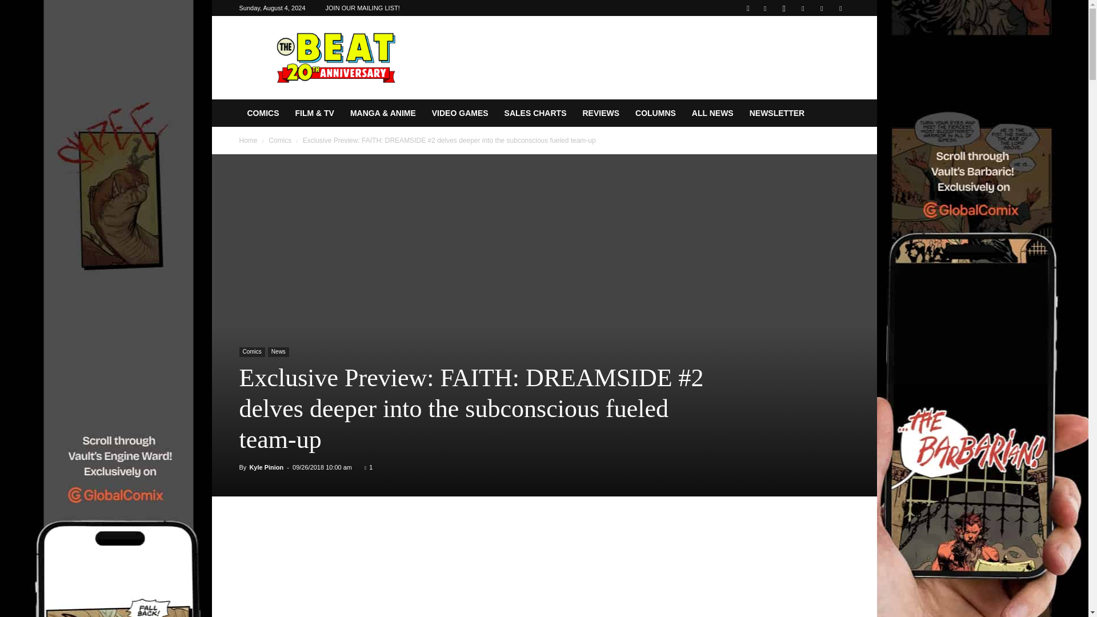 The width and height of the screenshot is (1097, 617). What do you see at coordinates (363, 8) in the screenshot?
I see `JOIN OUR MAILING LIST!` at bounding box center [363, 8].